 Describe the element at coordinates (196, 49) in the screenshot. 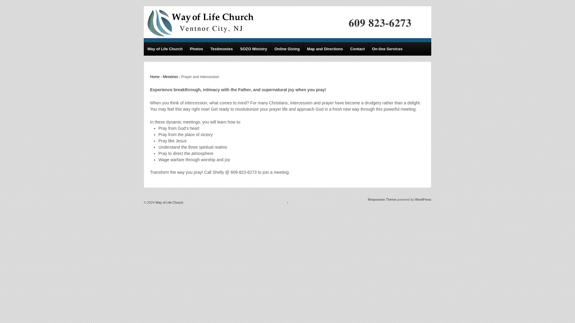

I see `Photos` at that location.